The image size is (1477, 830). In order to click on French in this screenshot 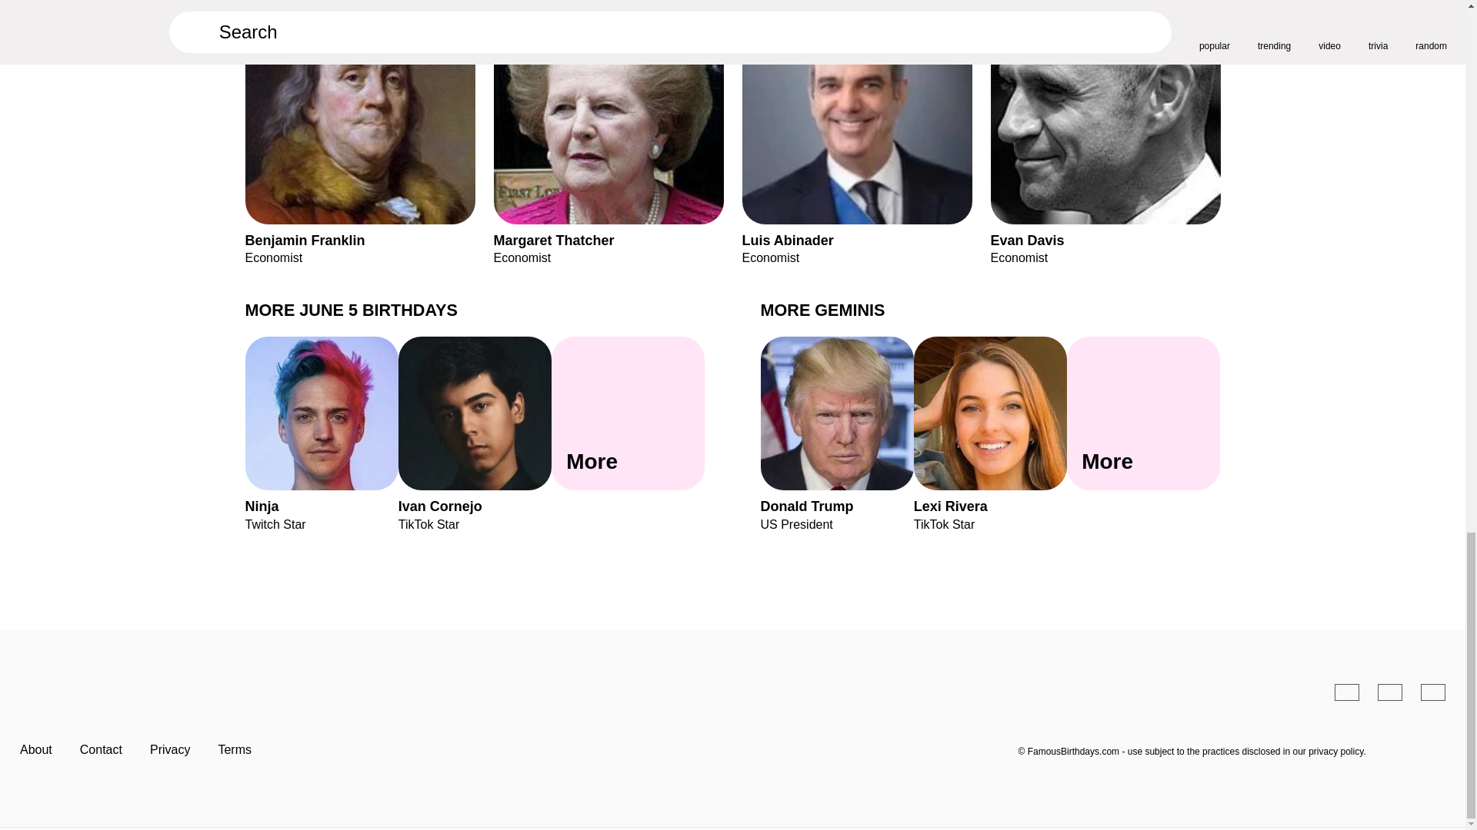, I will do `click(1433, 692)`.